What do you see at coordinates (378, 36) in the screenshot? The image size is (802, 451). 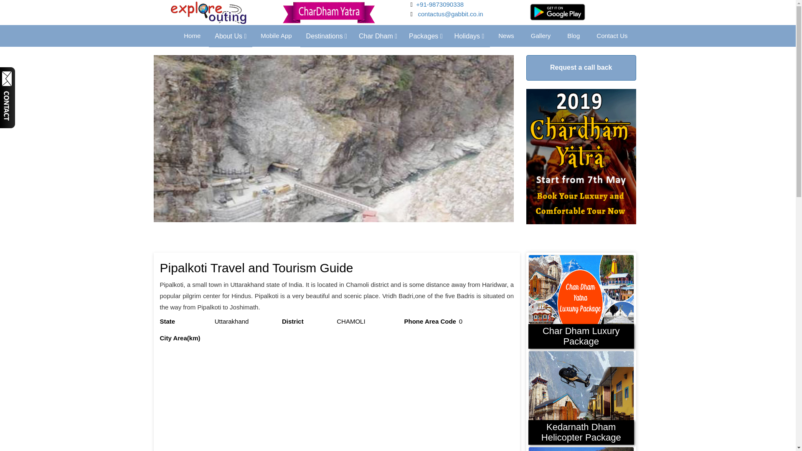 I see `Char Dham` at bounding box center [378, 36].